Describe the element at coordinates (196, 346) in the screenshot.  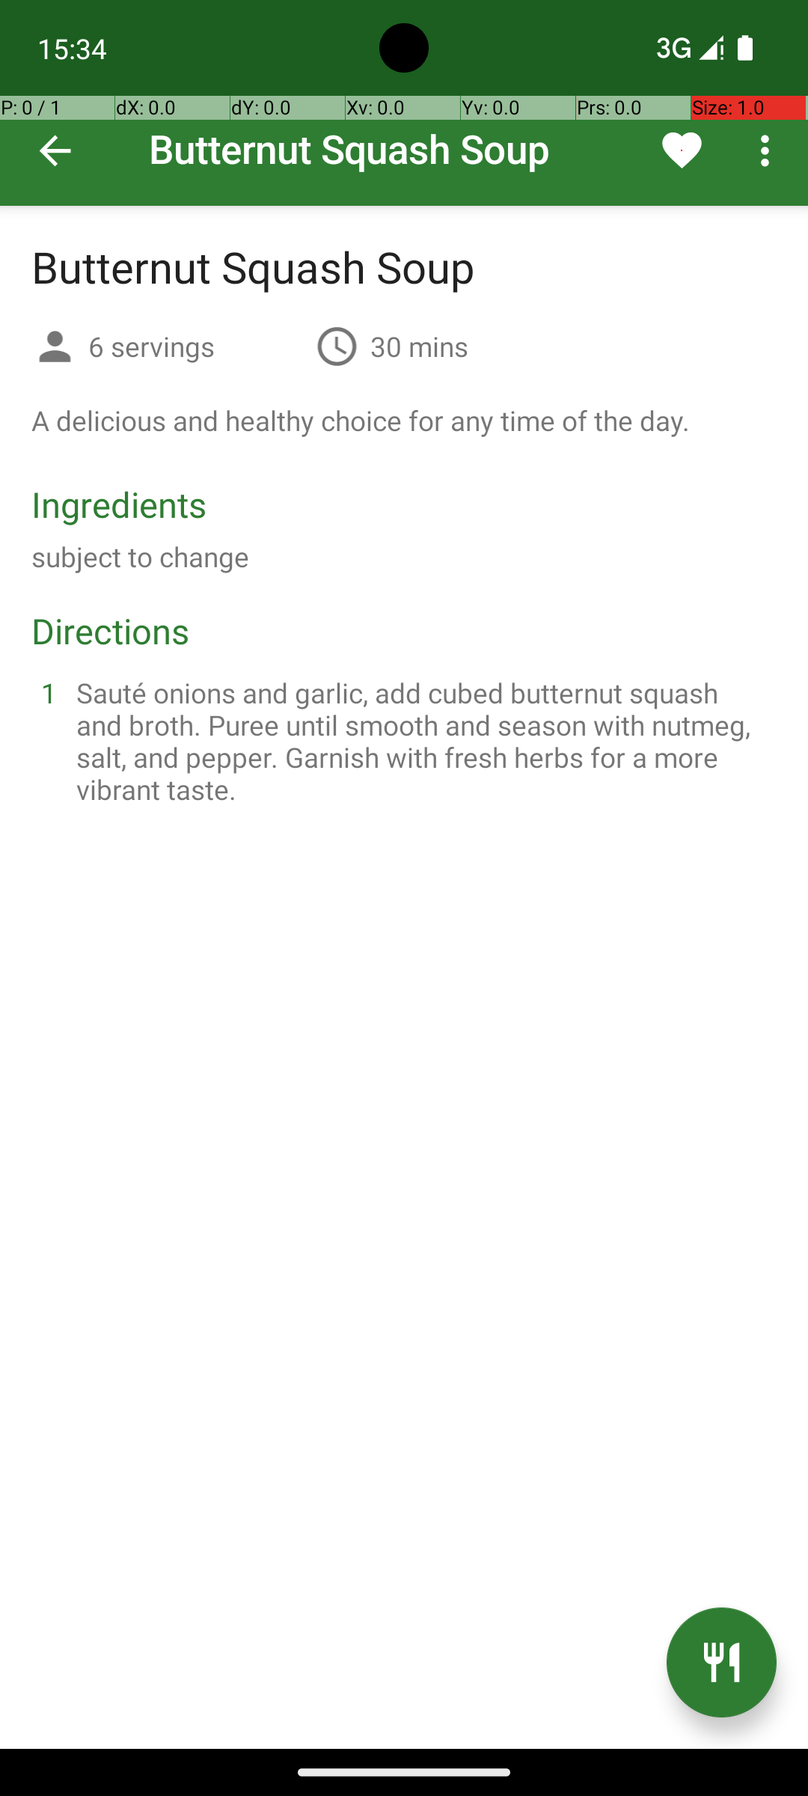
I see `6 servings` at that location.